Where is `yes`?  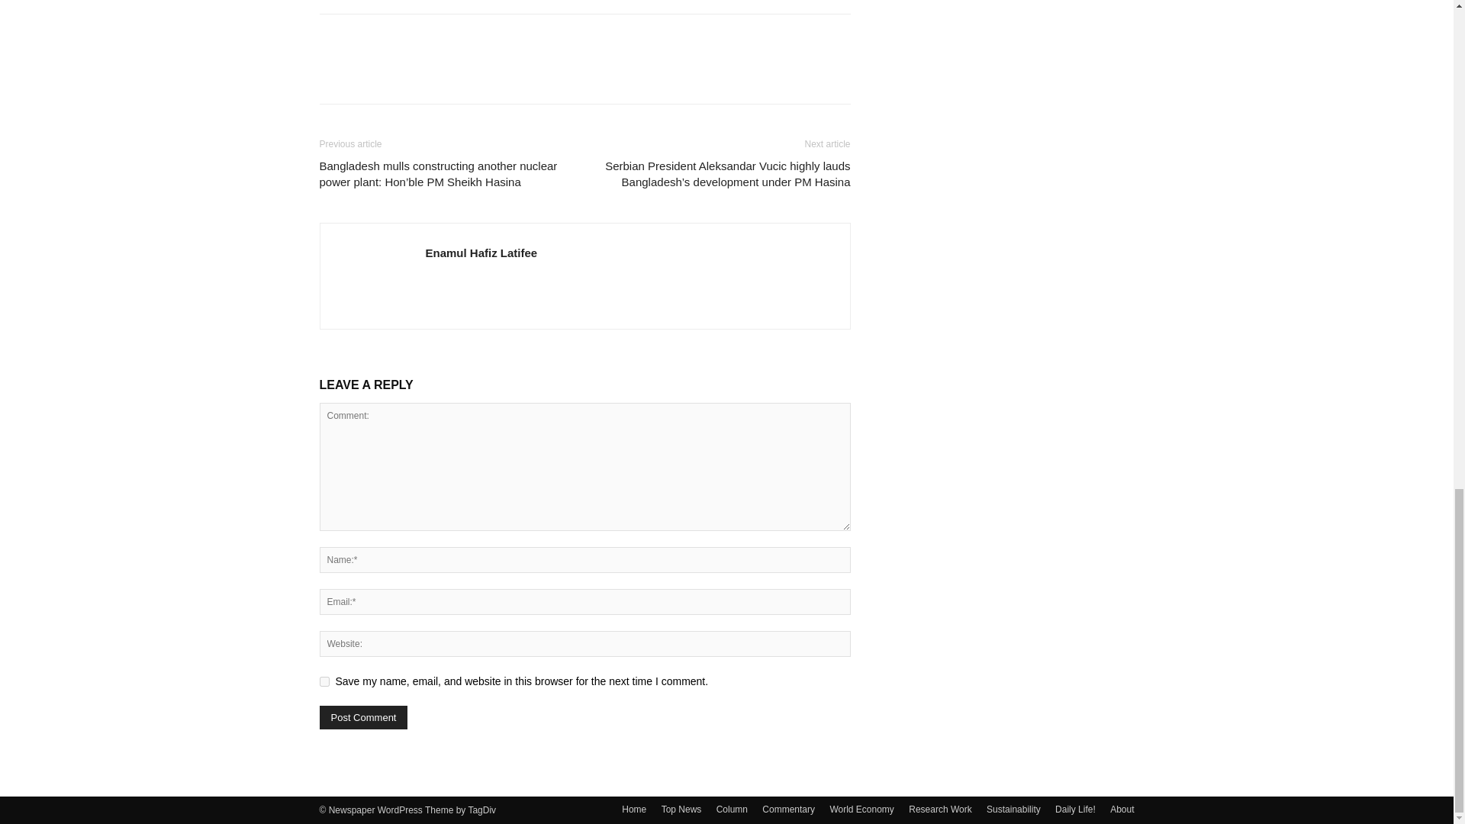 yes is located at coordinates (324, 681).